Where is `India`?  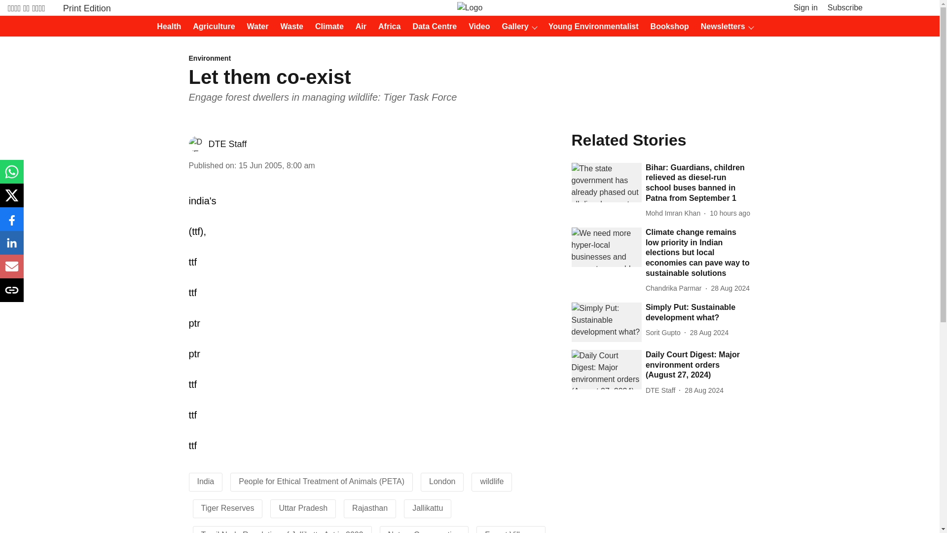
India is located at coordinates (206, 481).